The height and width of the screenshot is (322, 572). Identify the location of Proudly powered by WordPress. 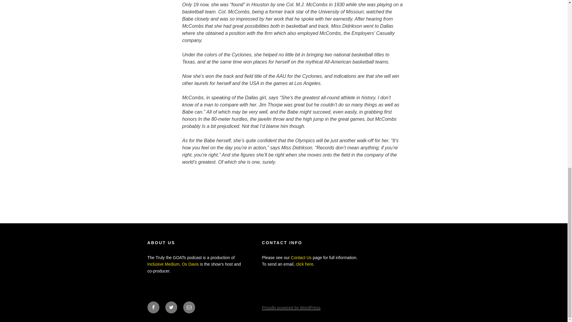
(291, 308).